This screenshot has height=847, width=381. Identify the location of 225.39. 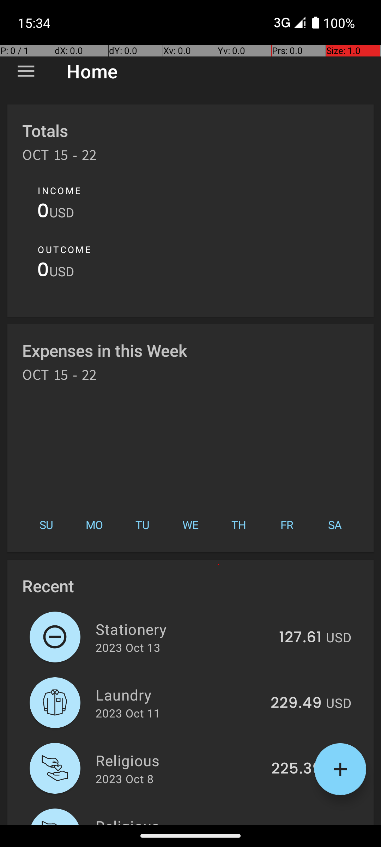
(296, 769).